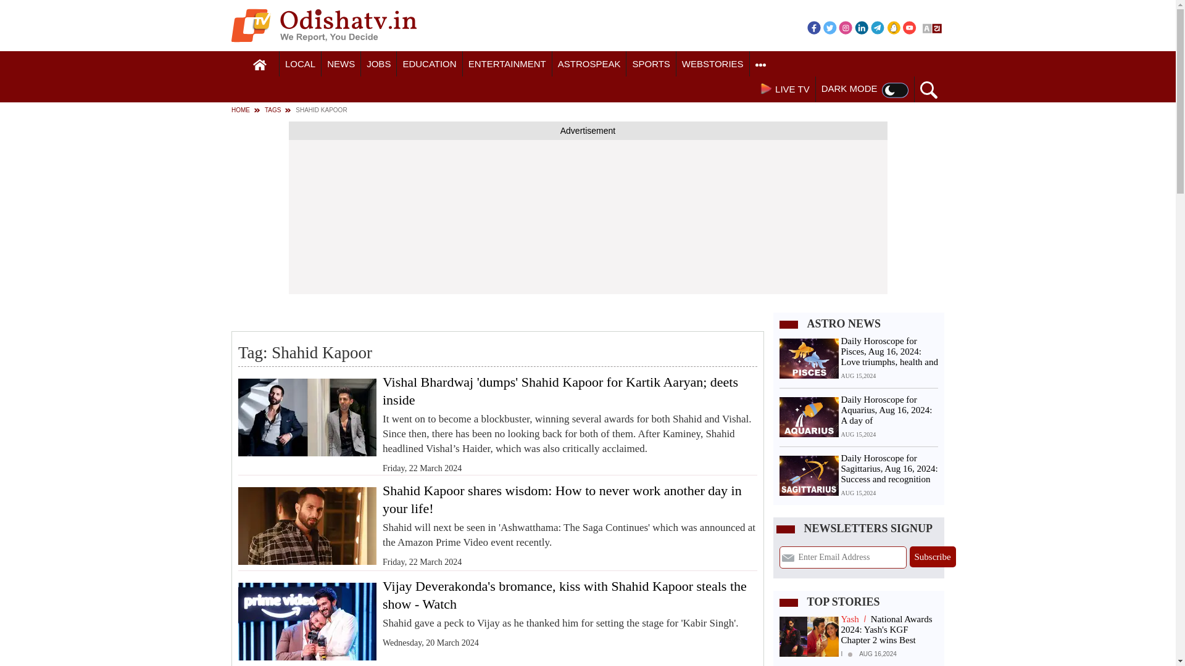  What do you see at coordinates (323, 25) in the screenshot?
I see `OdishaTV` at bounding box center [323, 25].